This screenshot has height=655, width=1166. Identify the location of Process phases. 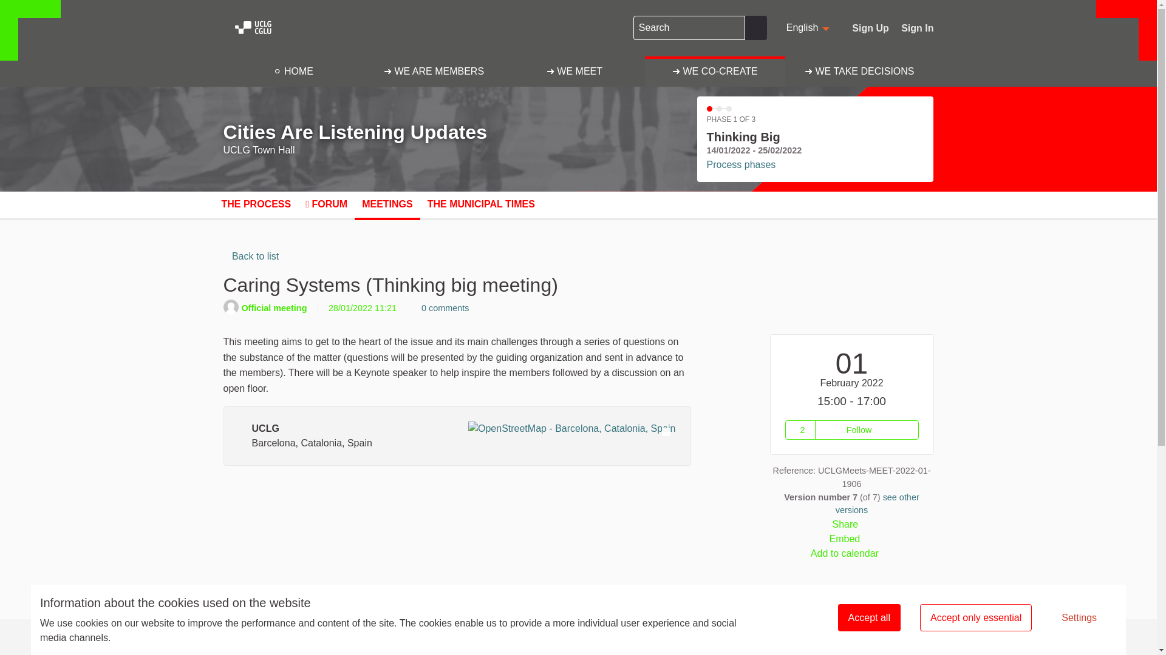
(741, 164).